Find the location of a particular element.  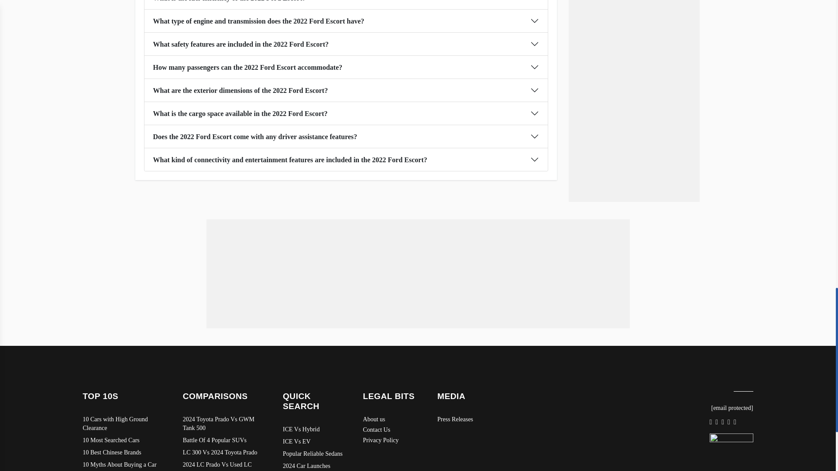

10 Best Chinese Brands is located at coordinates (124, 453).